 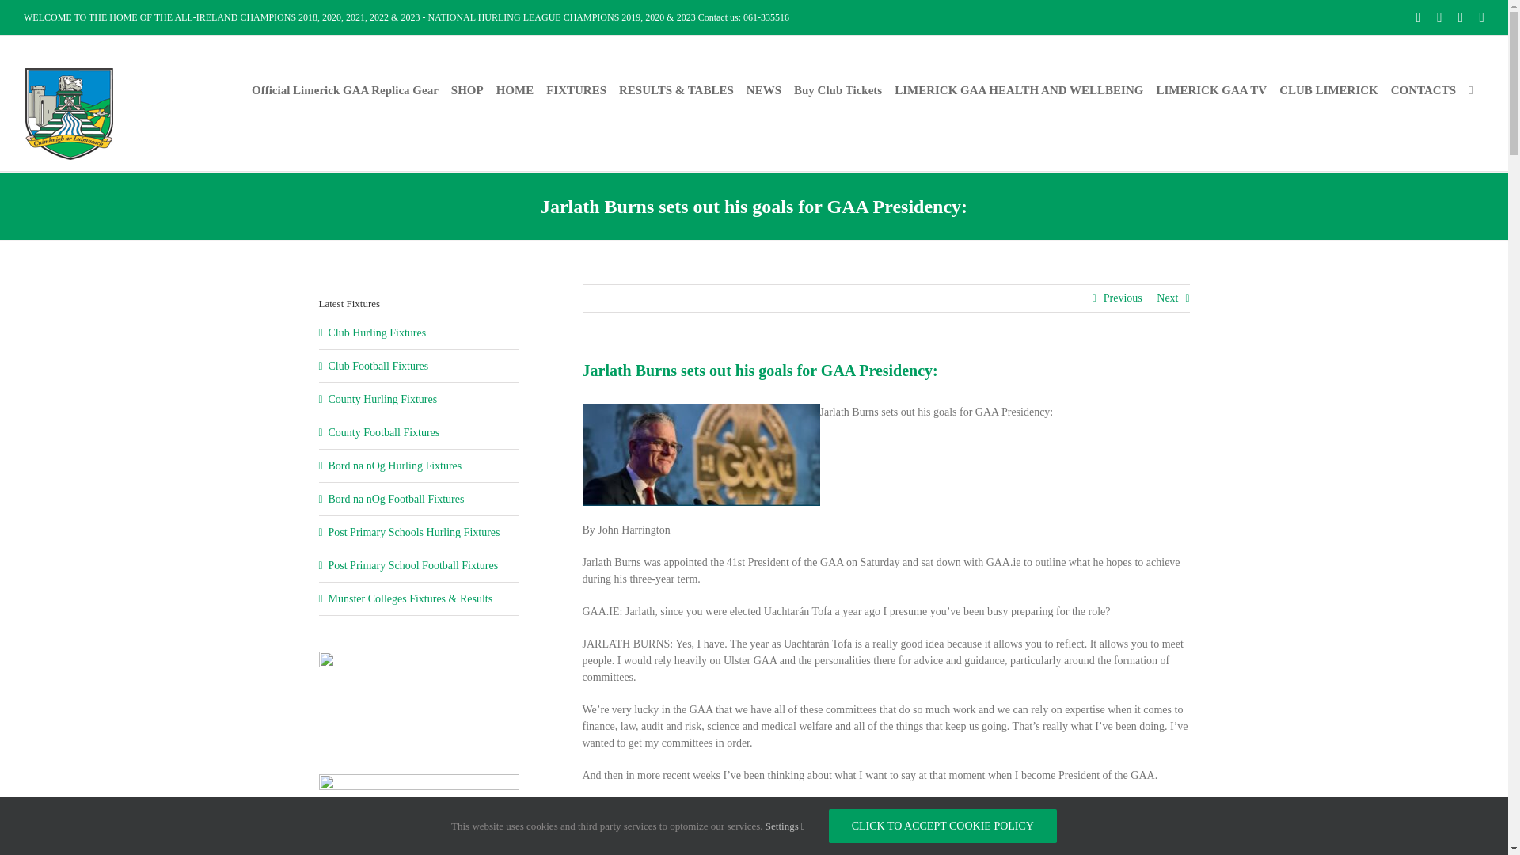 I want to click on LIMERICK GAA HEALTH AND WELLBEING, so click(x=1018, y=90).